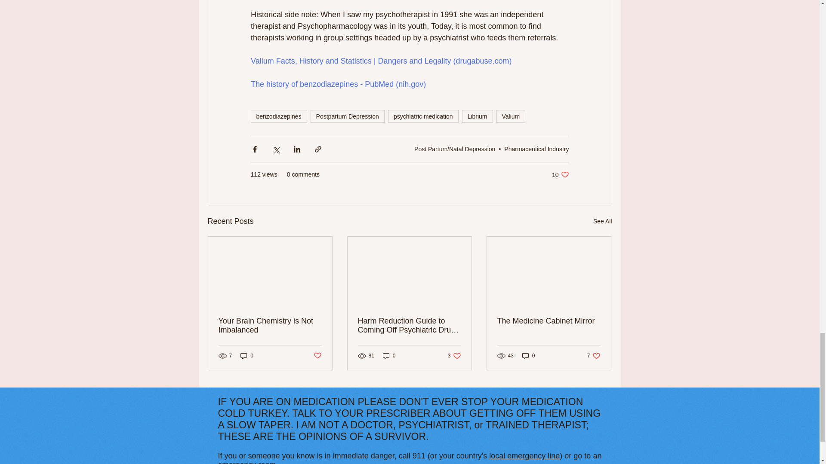  Describe the element at coordinates (536, 149) in the screenshot. I see `Pharmaceutical Industry` at that location.